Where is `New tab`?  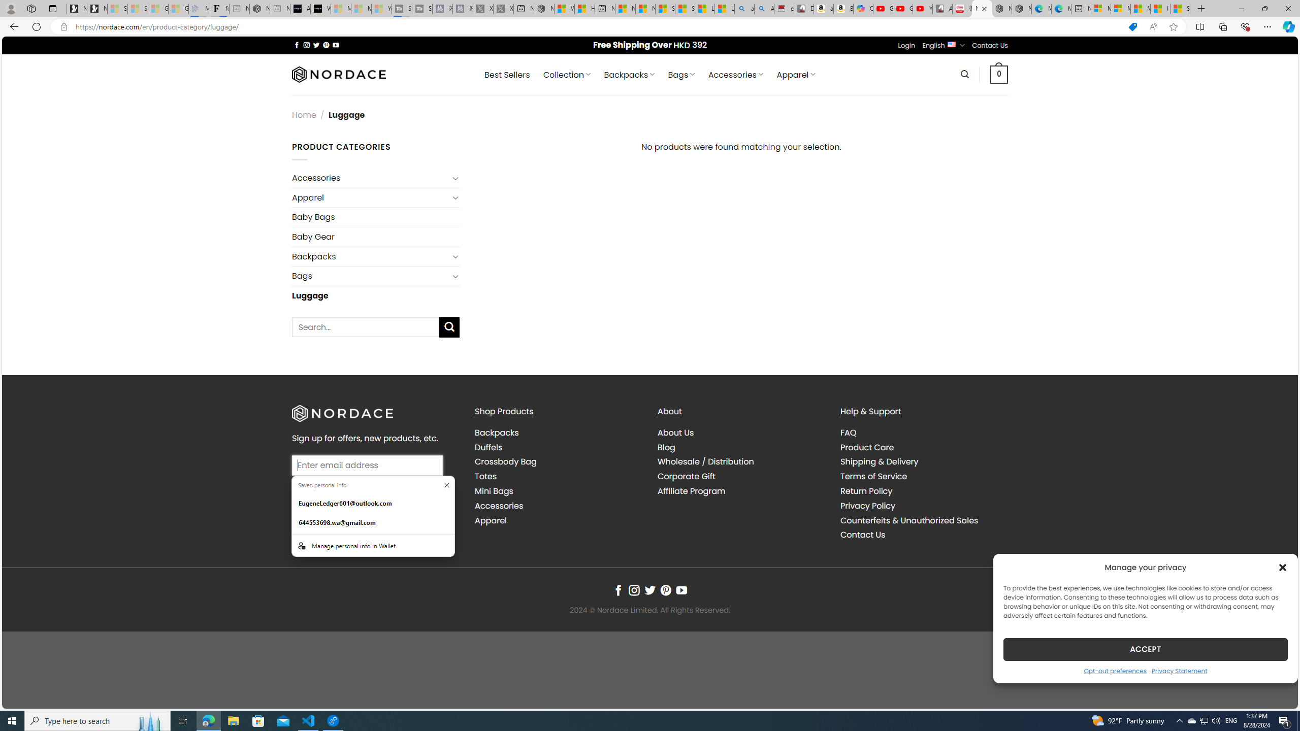
New tab is located at coordinates (1082, 9).